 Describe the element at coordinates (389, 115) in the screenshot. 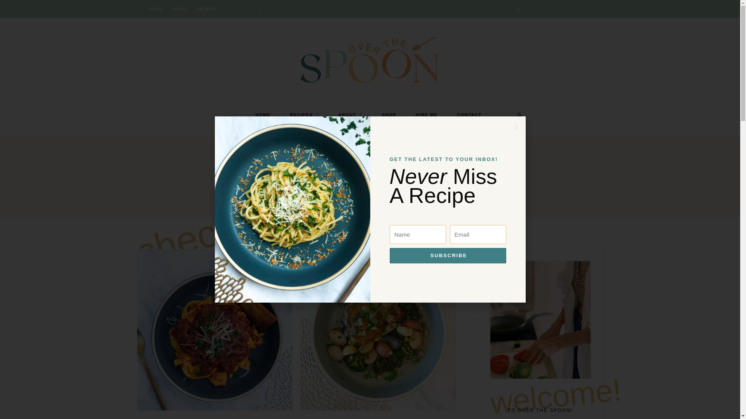

I see `SHOP` at that location.